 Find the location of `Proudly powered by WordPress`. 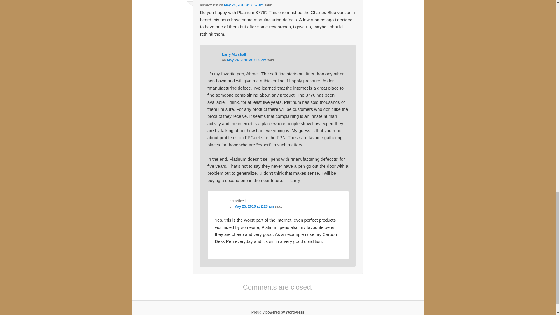

Proudly powered by WordPress is located at coordinates (278, 312).